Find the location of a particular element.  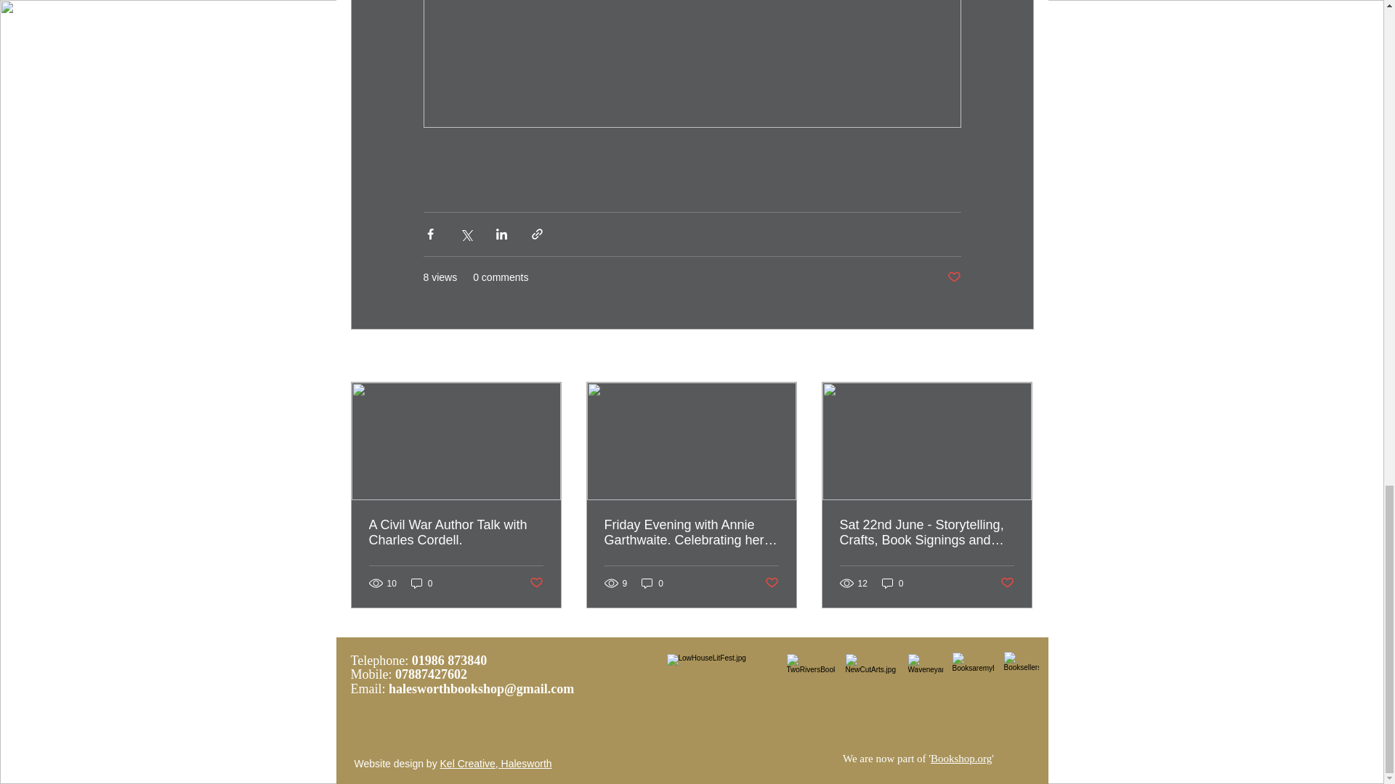

Post not marked as liked is located at coordinates (953, 277).